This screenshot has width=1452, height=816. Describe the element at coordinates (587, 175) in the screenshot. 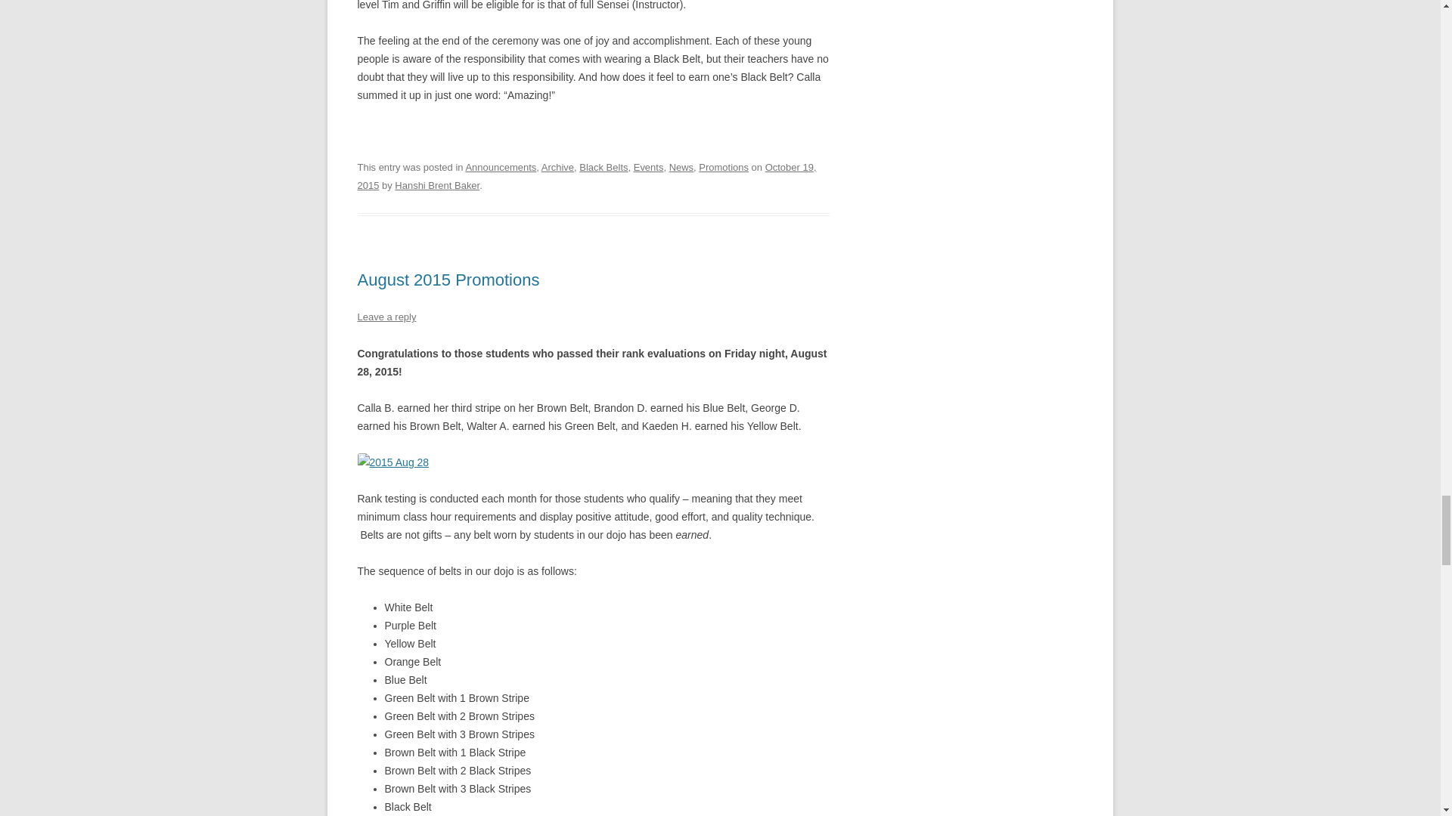

I see `5:32 am` at that location.